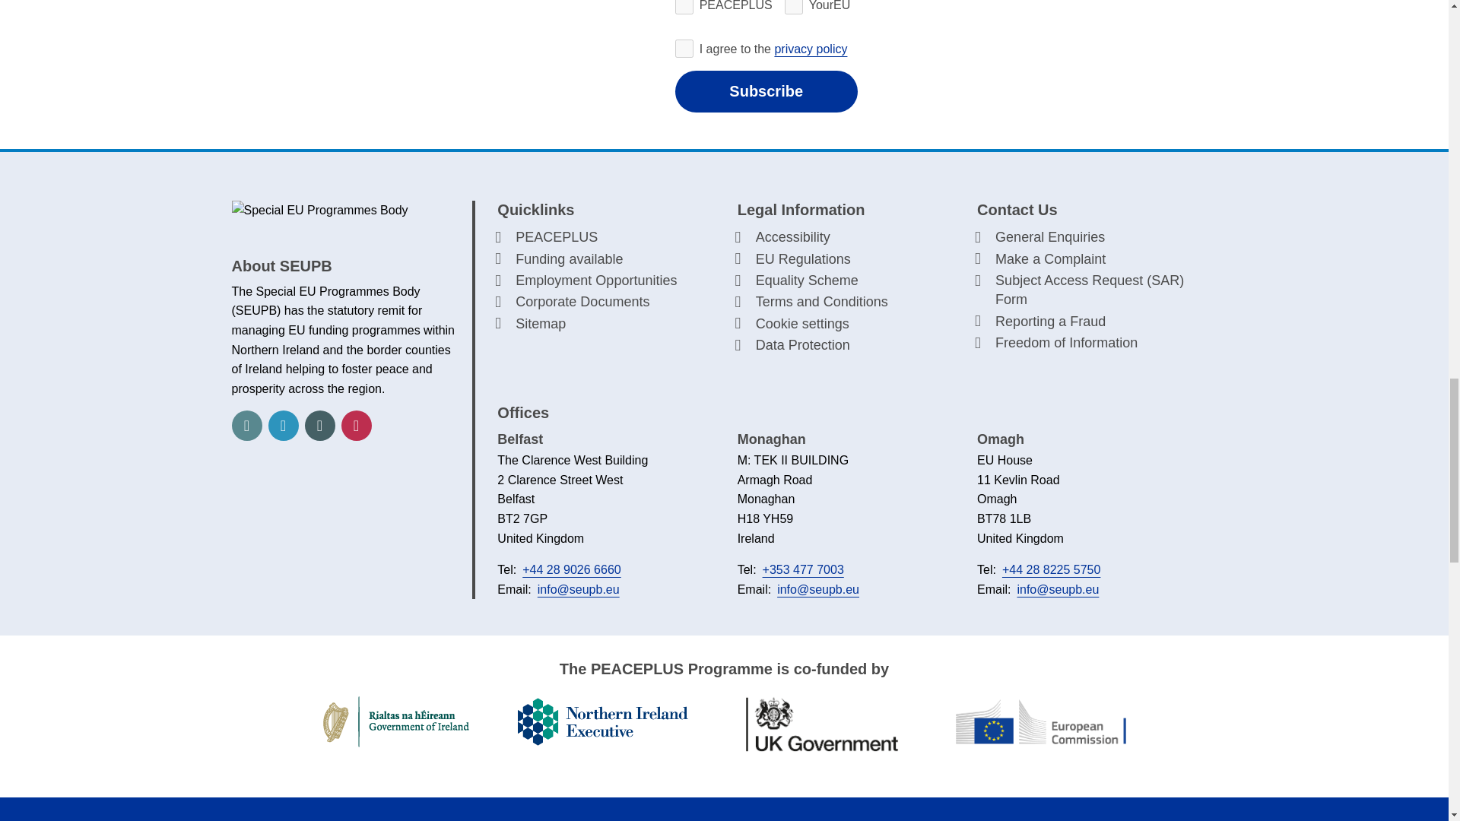 This screenshot has width=1460, height=821. Describe the element at coordinates (684, 48) in the screenshot. I see `1` at that location.